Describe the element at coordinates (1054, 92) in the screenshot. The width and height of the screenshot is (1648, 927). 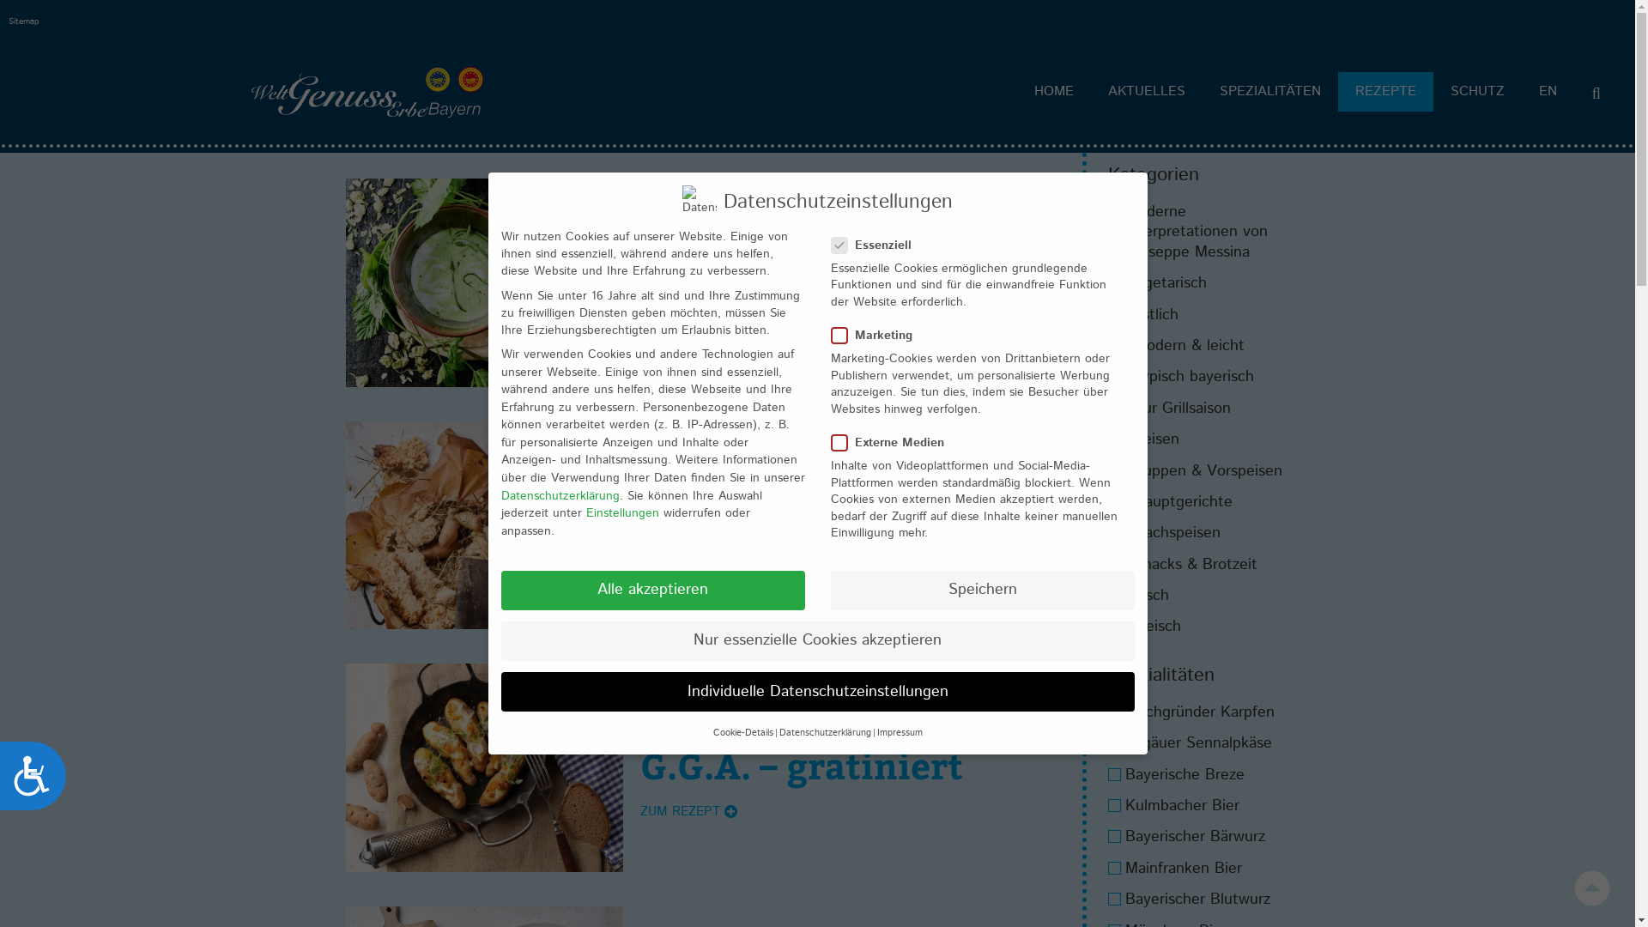
I see `HOME` at that location.